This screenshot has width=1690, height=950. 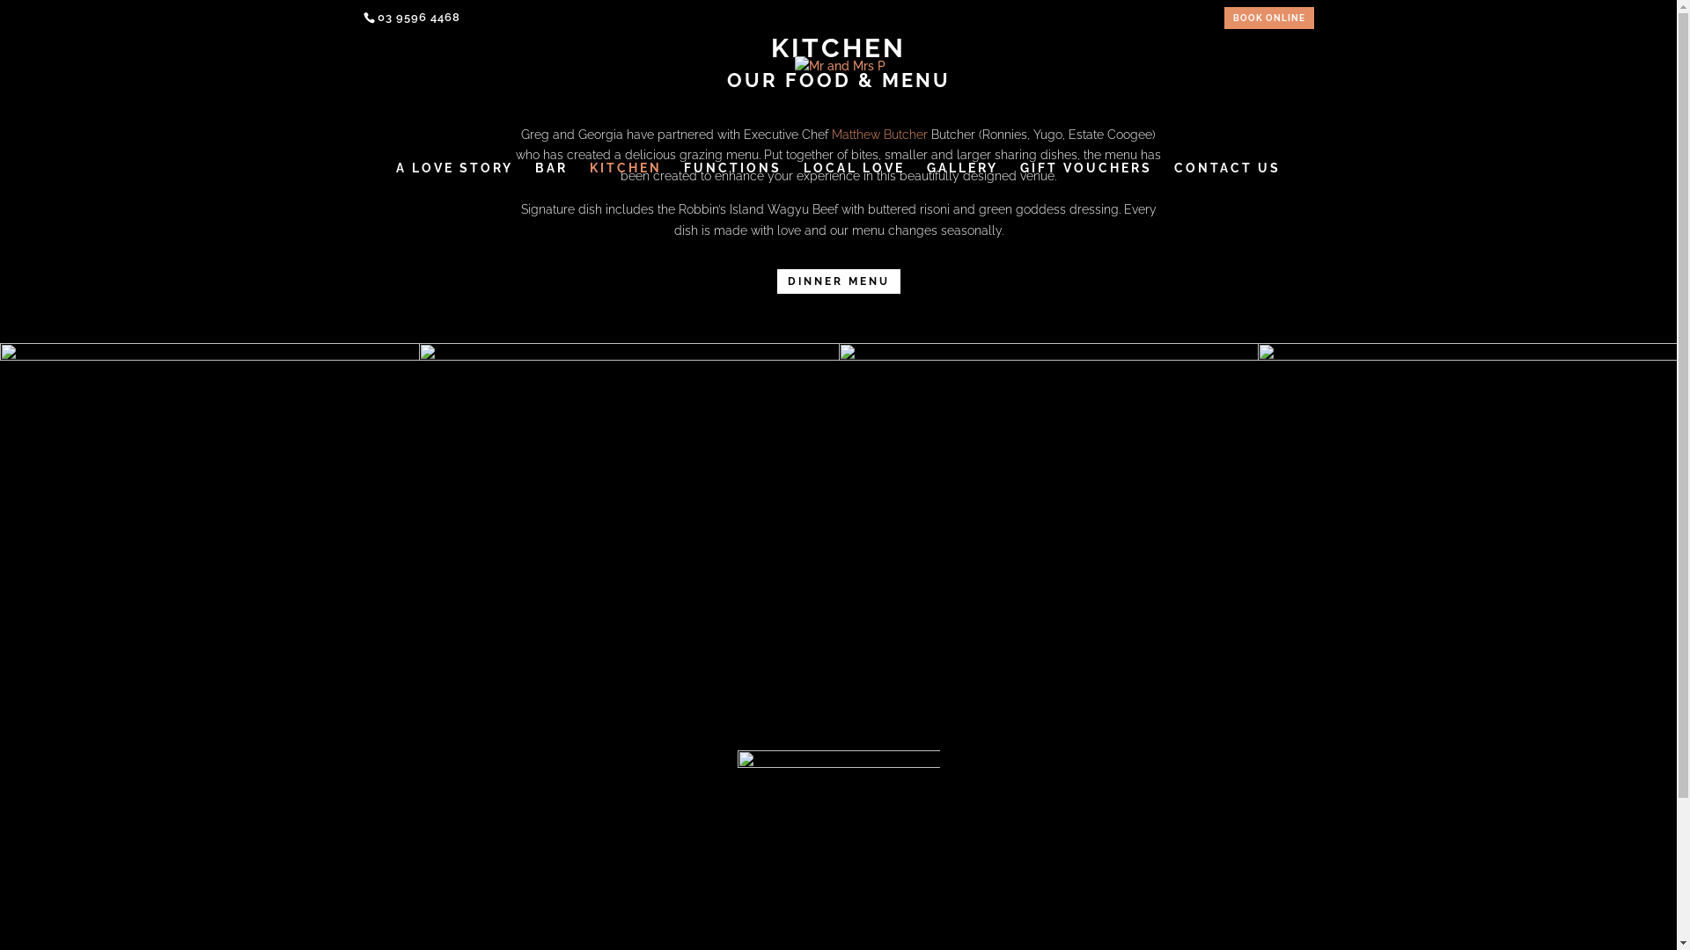 What do you see at coordinates (838, 281) in the screenshot?
I see `DINNER MENU` at bounding box center [838, 281].